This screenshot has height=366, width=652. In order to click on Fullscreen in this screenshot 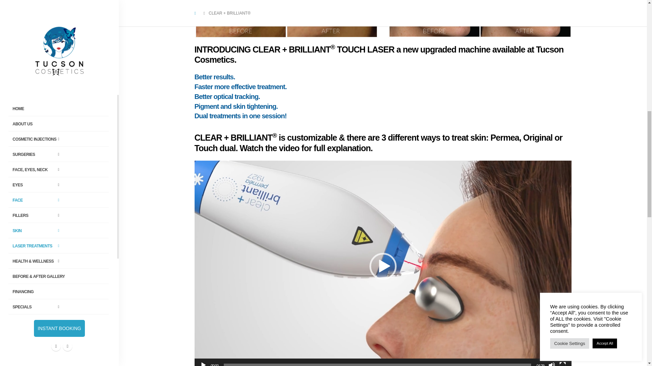, I will do `click(562, 364)`.